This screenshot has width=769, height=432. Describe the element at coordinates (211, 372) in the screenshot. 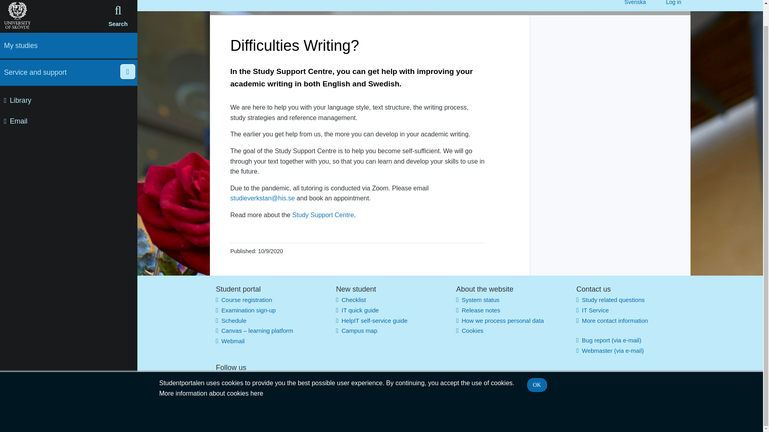

I see `More information about cookies here` at that location.